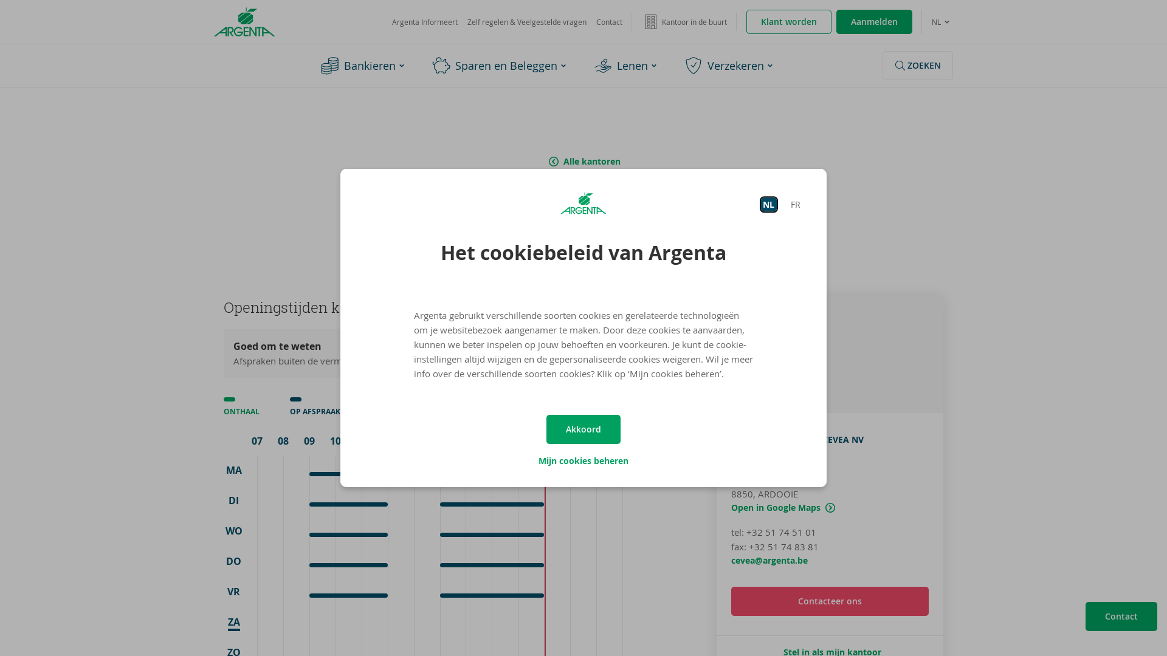 The image size is (1167, 656). I want to click on Zelf regelen & Veelgestelde vragen, so click(526, 22).